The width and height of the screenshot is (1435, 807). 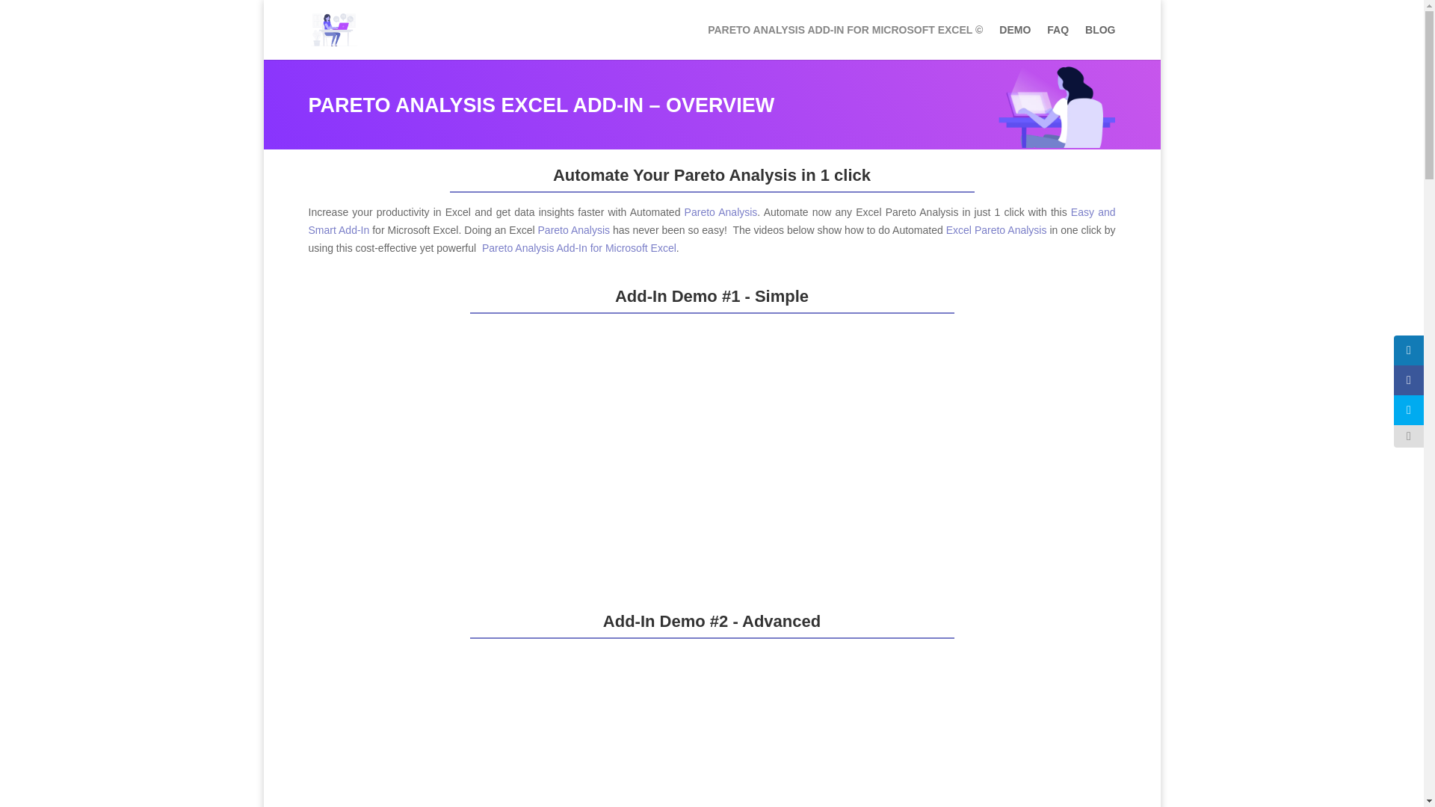 I want to click on Excel Pareto Analysis, so click(x=996, y=230).